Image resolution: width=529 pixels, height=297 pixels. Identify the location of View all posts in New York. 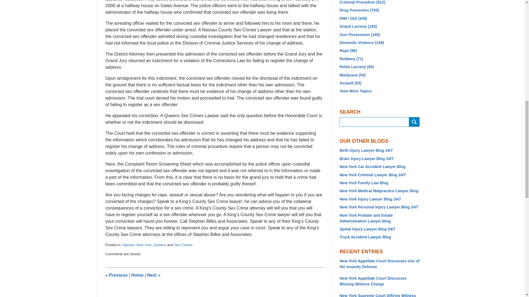
(144, 245).